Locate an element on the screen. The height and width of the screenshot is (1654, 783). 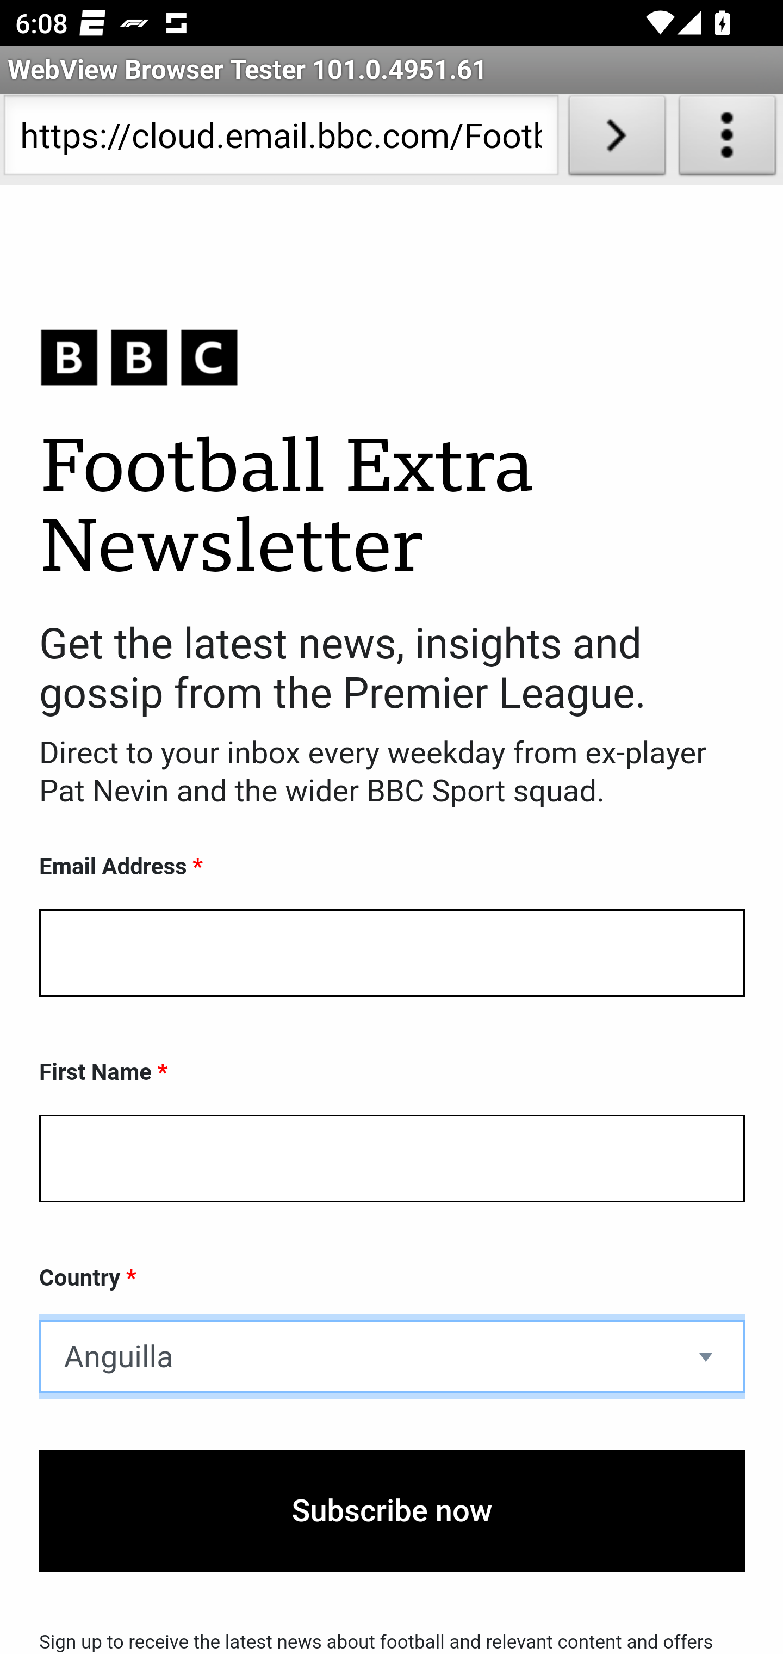
Subscribe now is located at coordinates (392, 1511).